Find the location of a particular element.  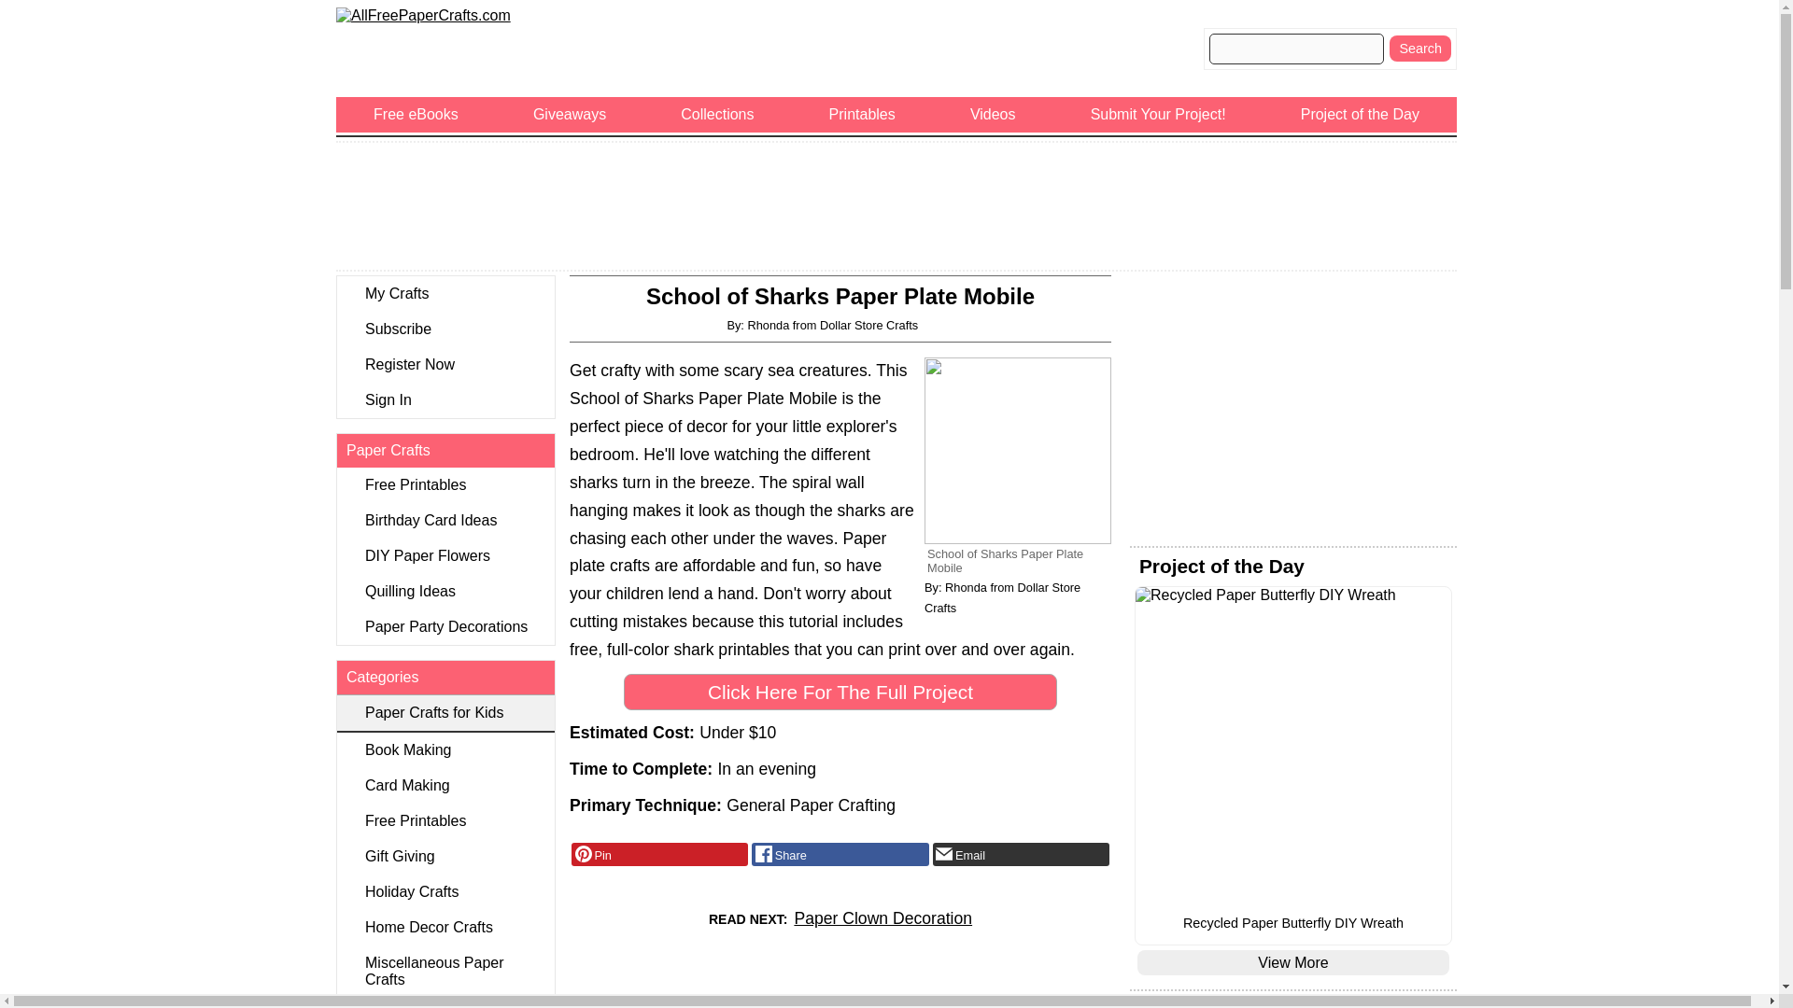

Search is located at coordinates (1419, 48).